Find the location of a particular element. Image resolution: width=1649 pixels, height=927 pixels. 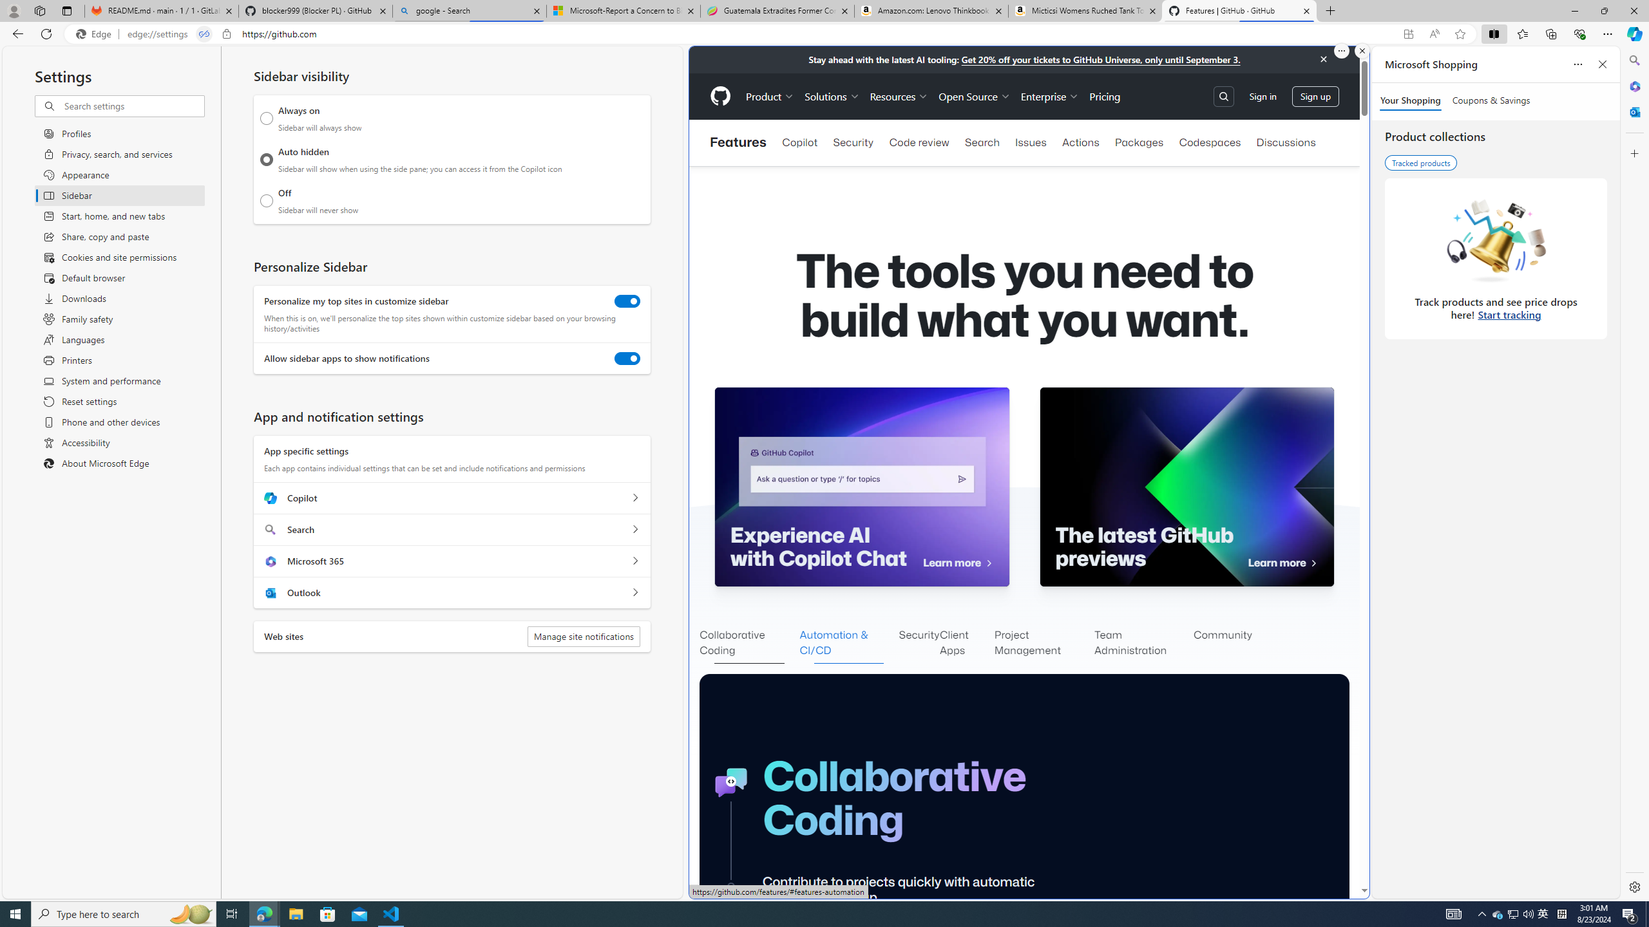

Collaborative Coding is located at coordinates (749, 644).